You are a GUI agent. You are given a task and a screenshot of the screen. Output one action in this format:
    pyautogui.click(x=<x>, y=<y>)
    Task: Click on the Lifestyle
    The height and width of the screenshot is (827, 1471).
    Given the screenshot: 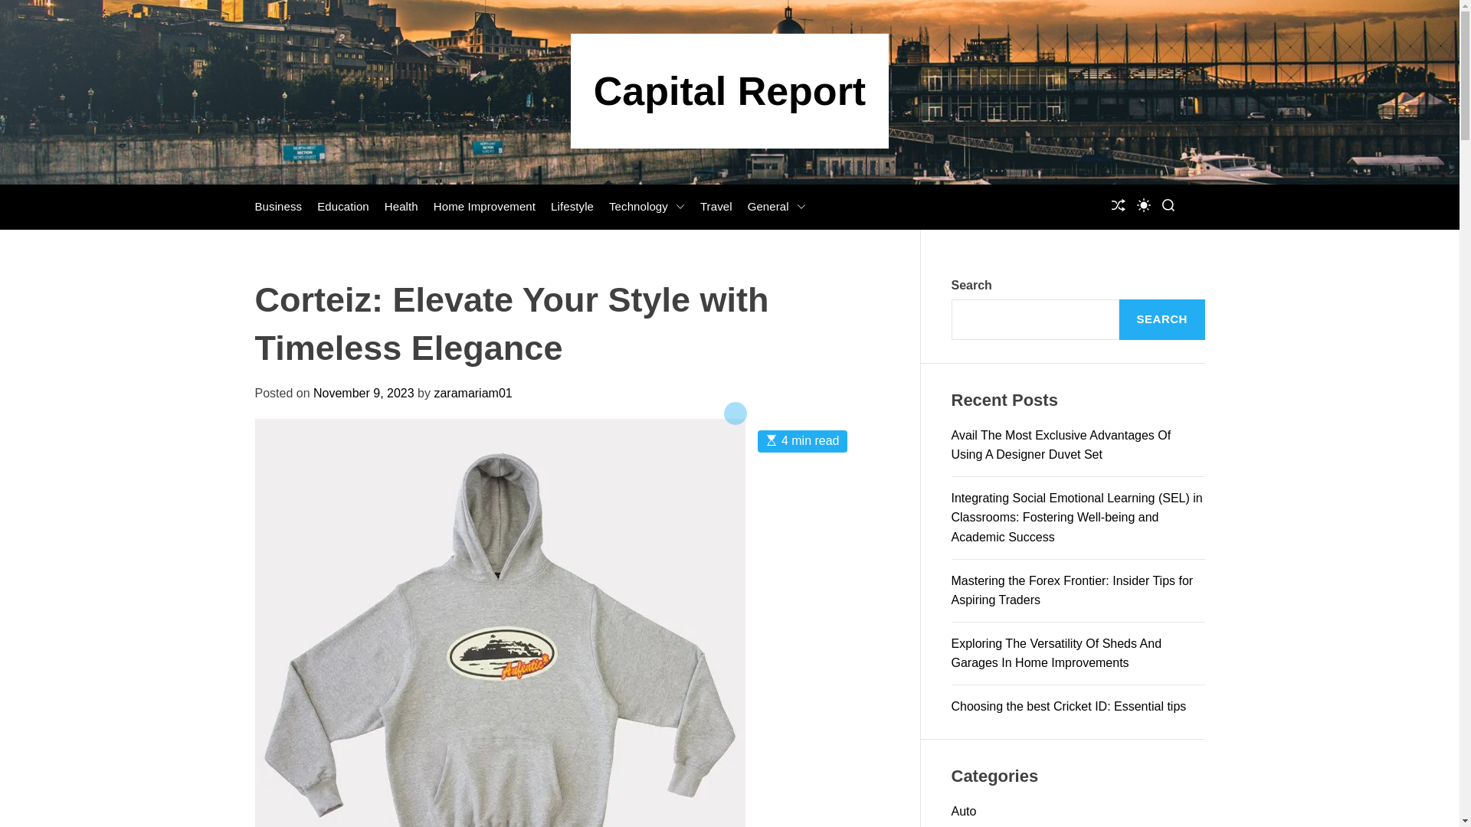 What is the action you would take?
    pyautogui.click(x=572, y=207)
    